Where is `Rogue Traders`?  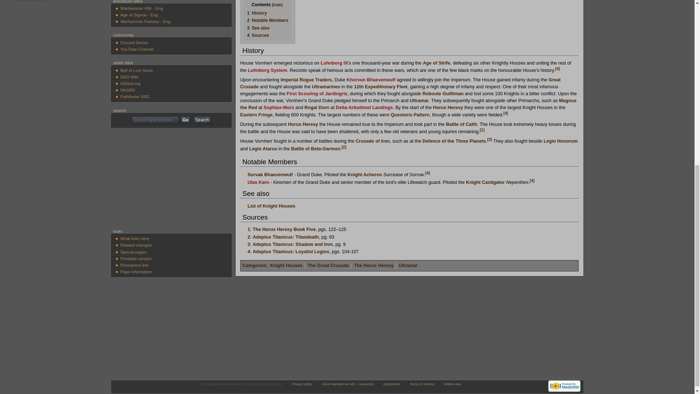 Rogue Traders is located at coordinates (316, 80).